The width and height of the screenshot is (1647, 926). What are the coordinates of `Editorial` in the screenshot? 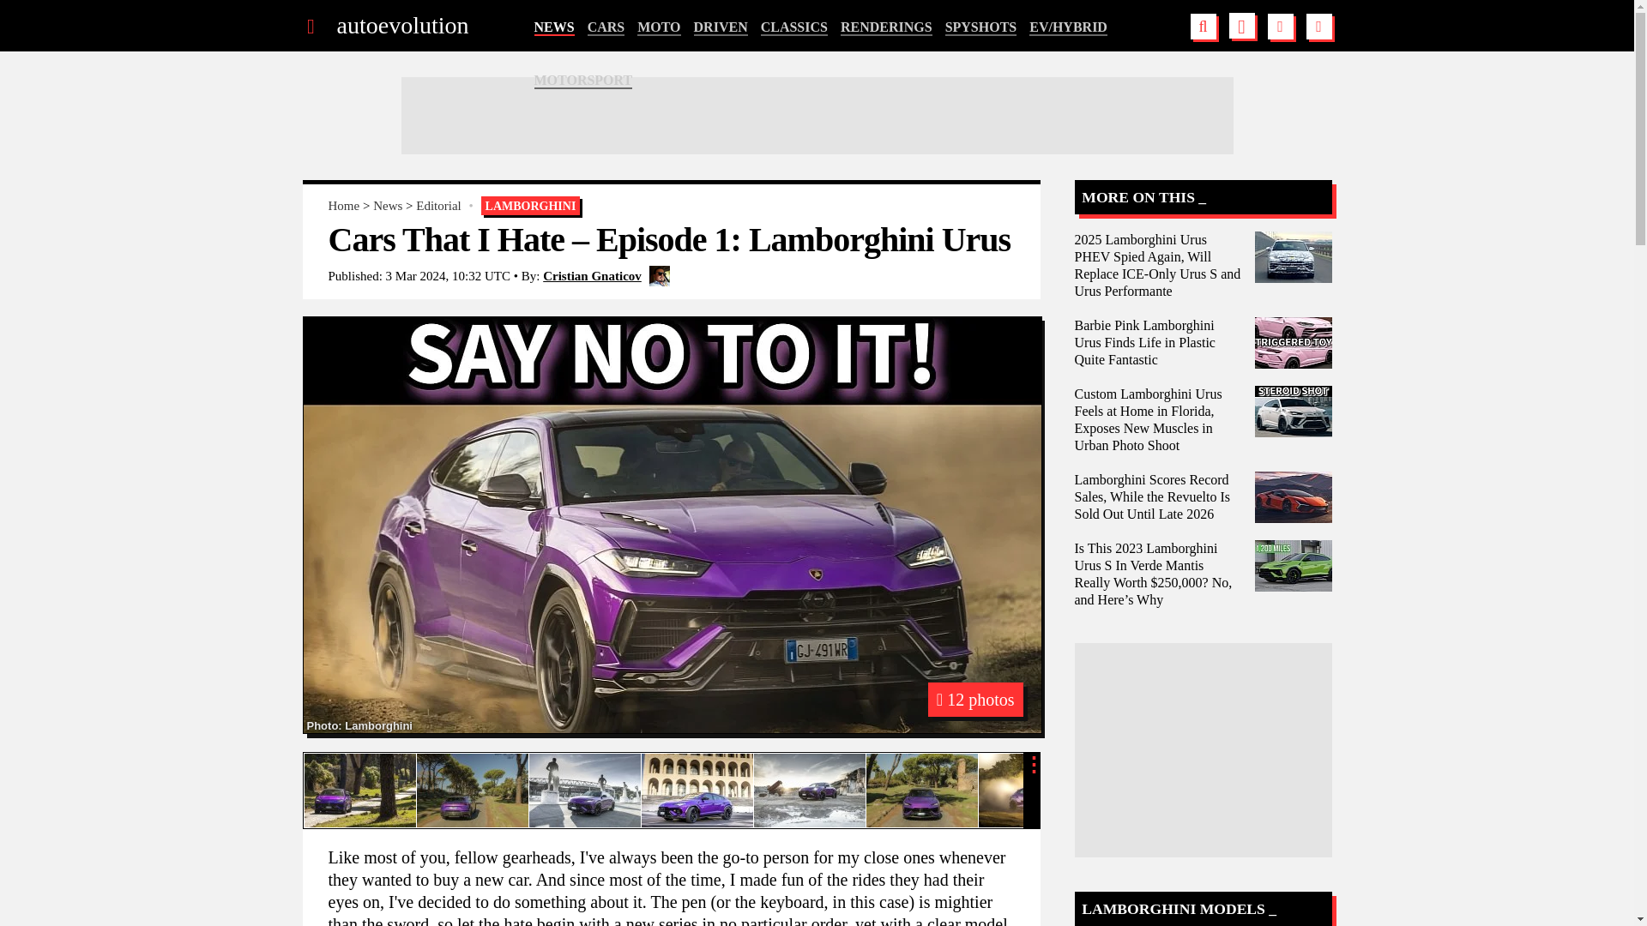 It's located at (438, 206).